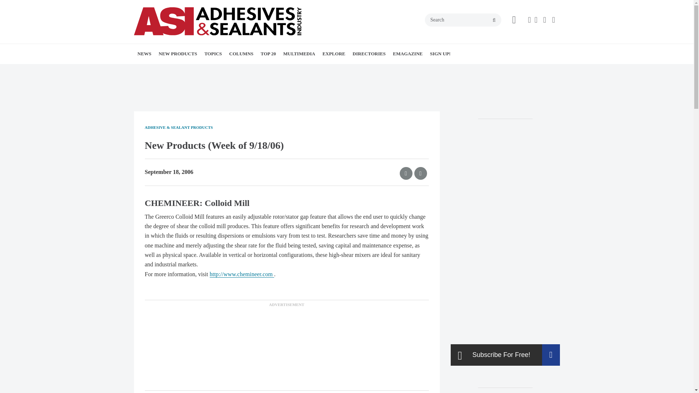 This screenshot has width=699, height=393. Describe the element at coordinates (277, 70) in the screenshot. I see `SUPPLY CHAIN STRATEGIES` at that location.